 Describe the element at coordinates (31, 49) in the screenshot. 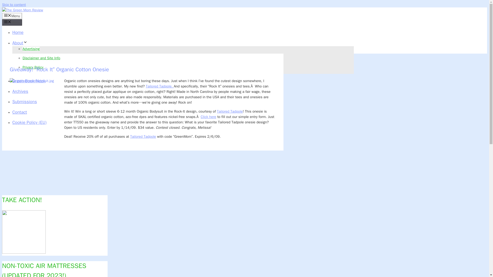

I see `Advertising` at that location.